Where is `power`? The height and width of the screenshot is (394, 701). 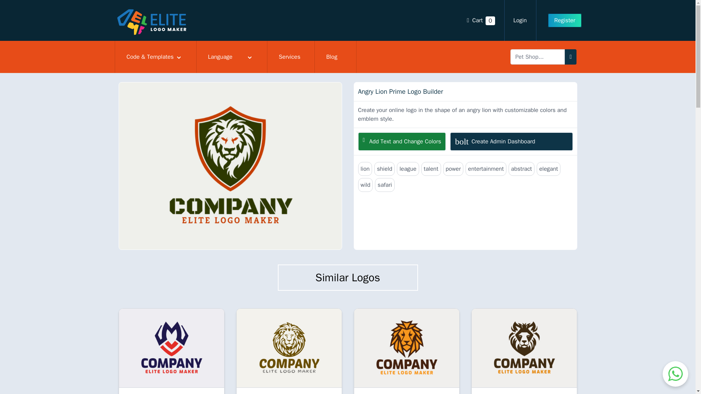 power is located at coordinates (453, 169).